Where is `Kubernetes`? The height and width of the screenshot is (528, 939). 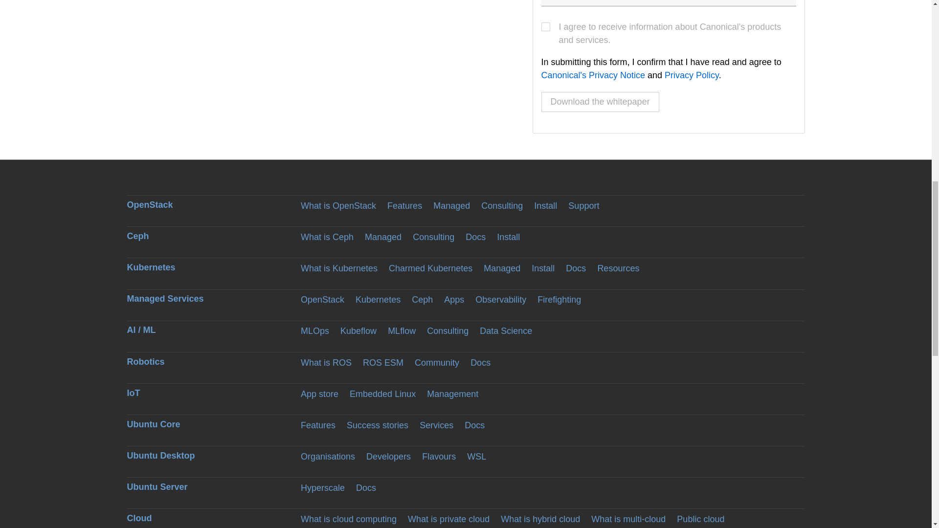
Kubernetes is located at coordinates (151, 267).